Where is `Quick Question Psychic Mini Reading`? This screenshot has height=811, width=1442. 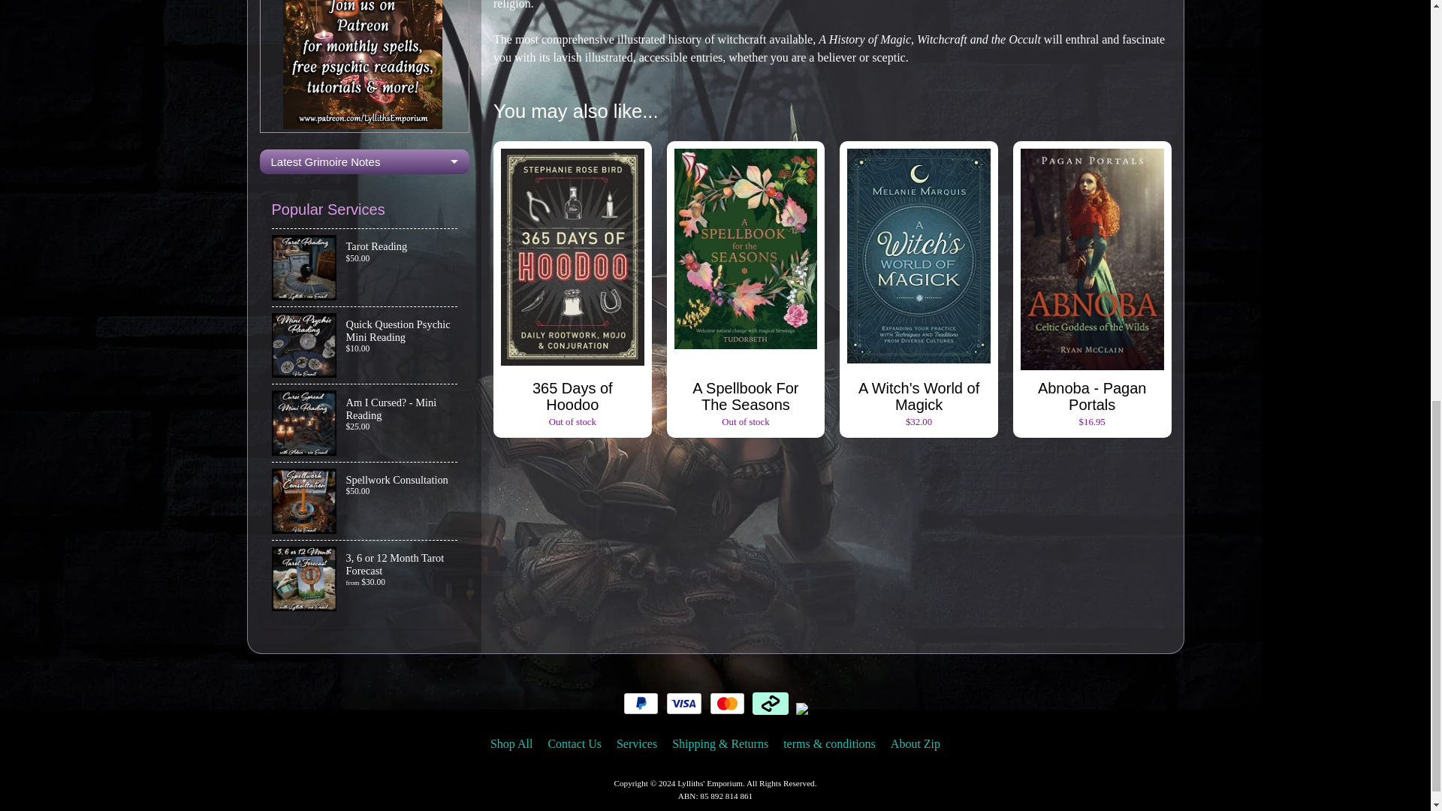 Quick Question Psychic Mini Reading is located at coordinates (365, 345).